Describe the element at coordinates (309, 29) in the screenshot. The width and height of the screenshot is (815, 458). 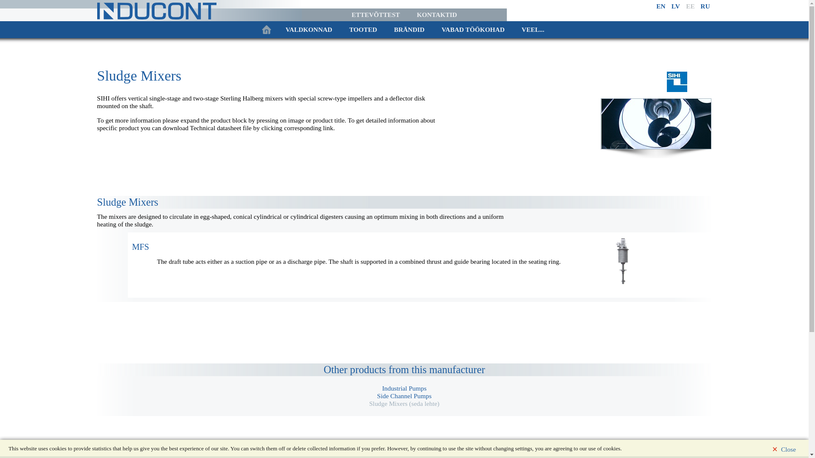
I see `VALDKONNAD` at that location.